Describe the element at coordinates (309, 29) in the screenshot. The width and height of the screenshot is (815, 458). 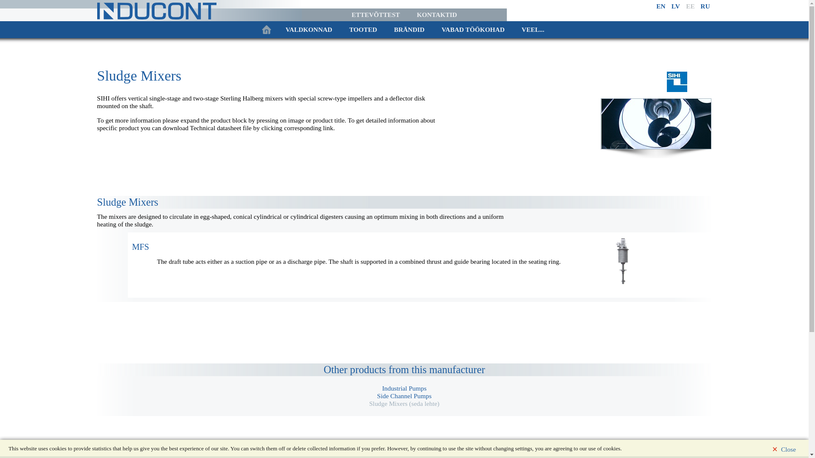
I see `VALDKONNAD` at that location.